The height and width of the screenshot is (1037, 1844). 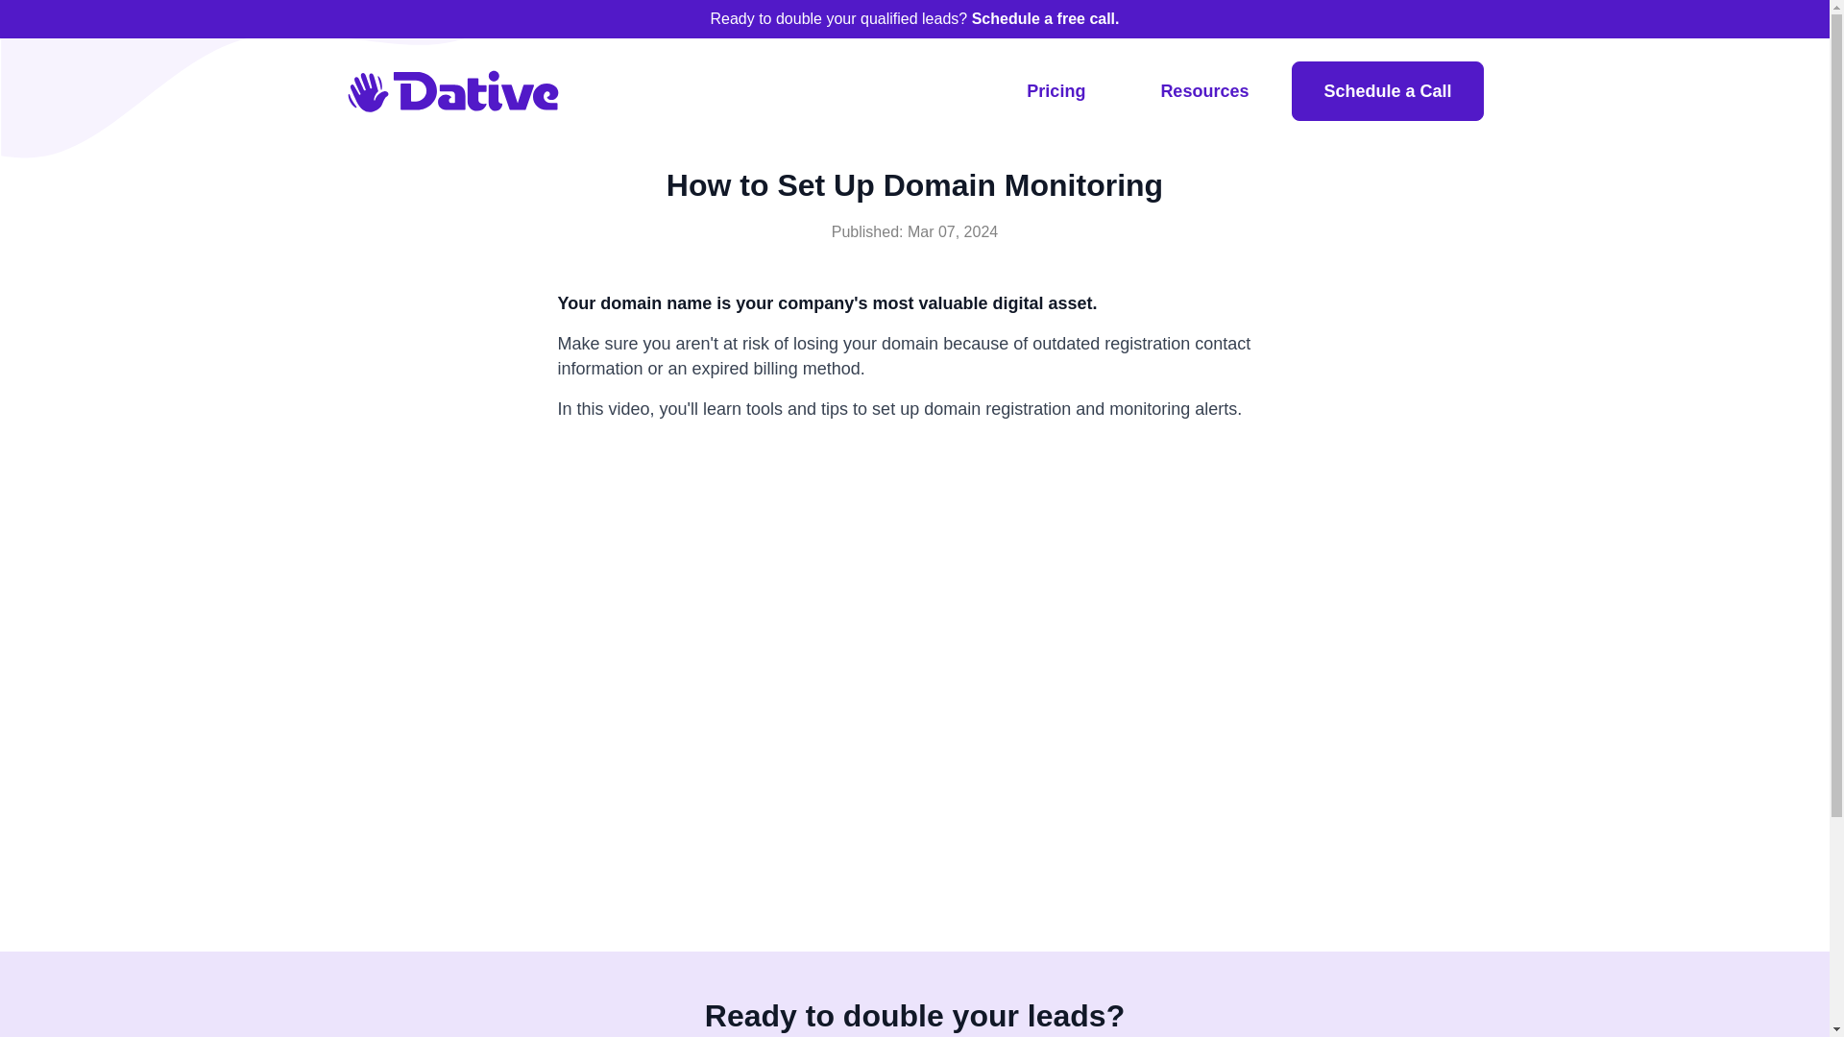 I want to click on Pricing, so click(x=1056, y=90).